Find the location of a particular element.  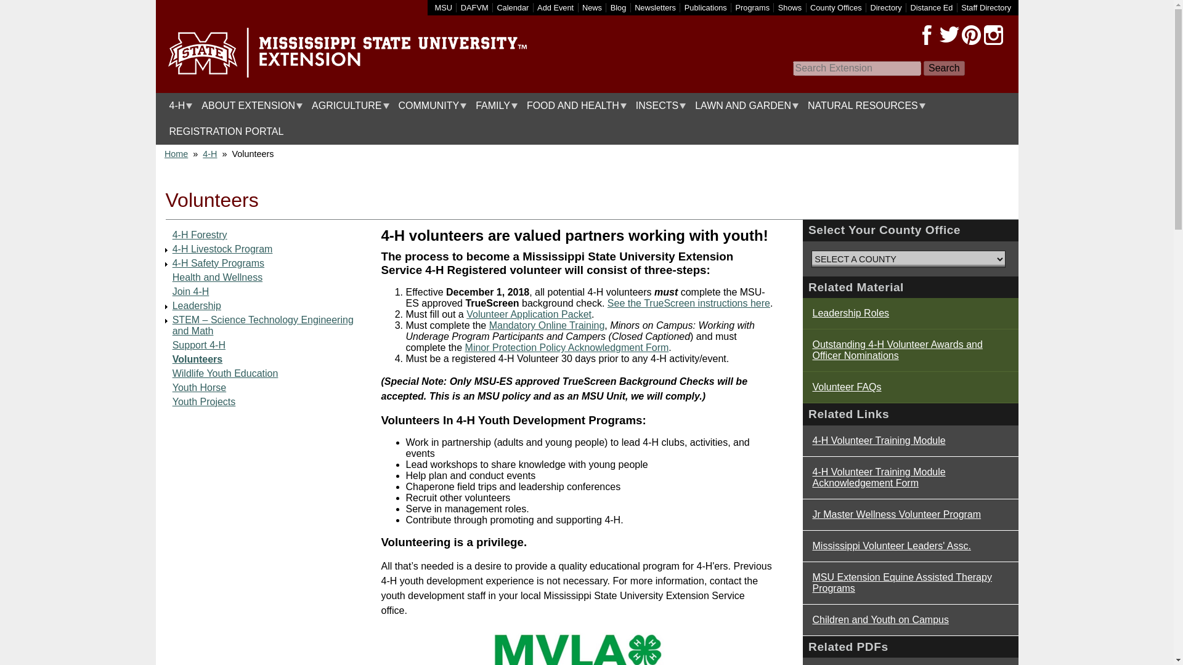

Publications is located at coordinates (706, 7).